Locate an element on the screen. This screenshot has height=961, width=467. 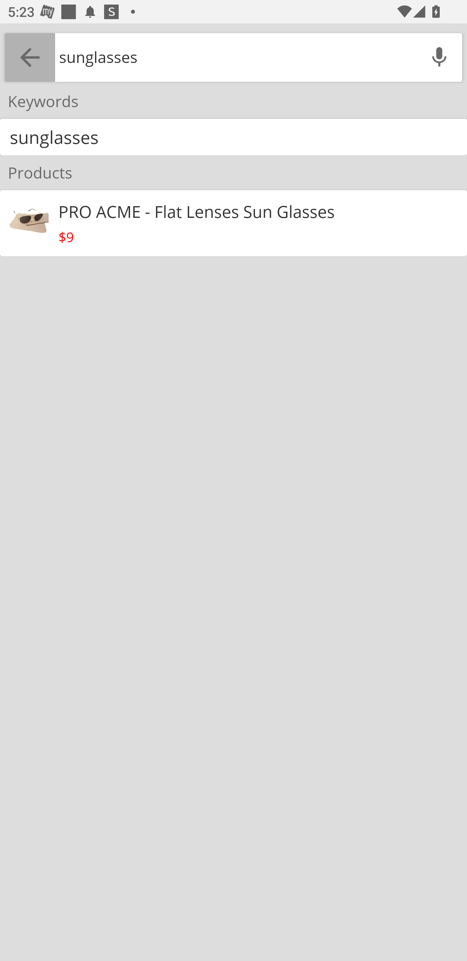
sunglasses is located at coordinates (235, 57).